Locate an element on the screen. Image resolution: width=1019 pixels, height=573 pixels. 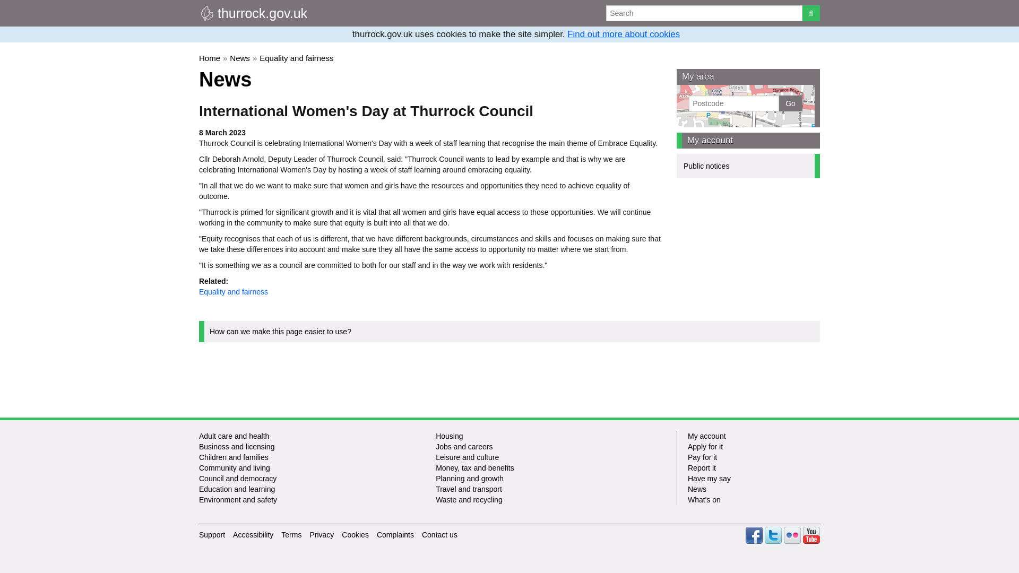
Enter postcode to search my area is located at coordinates (733, 103).